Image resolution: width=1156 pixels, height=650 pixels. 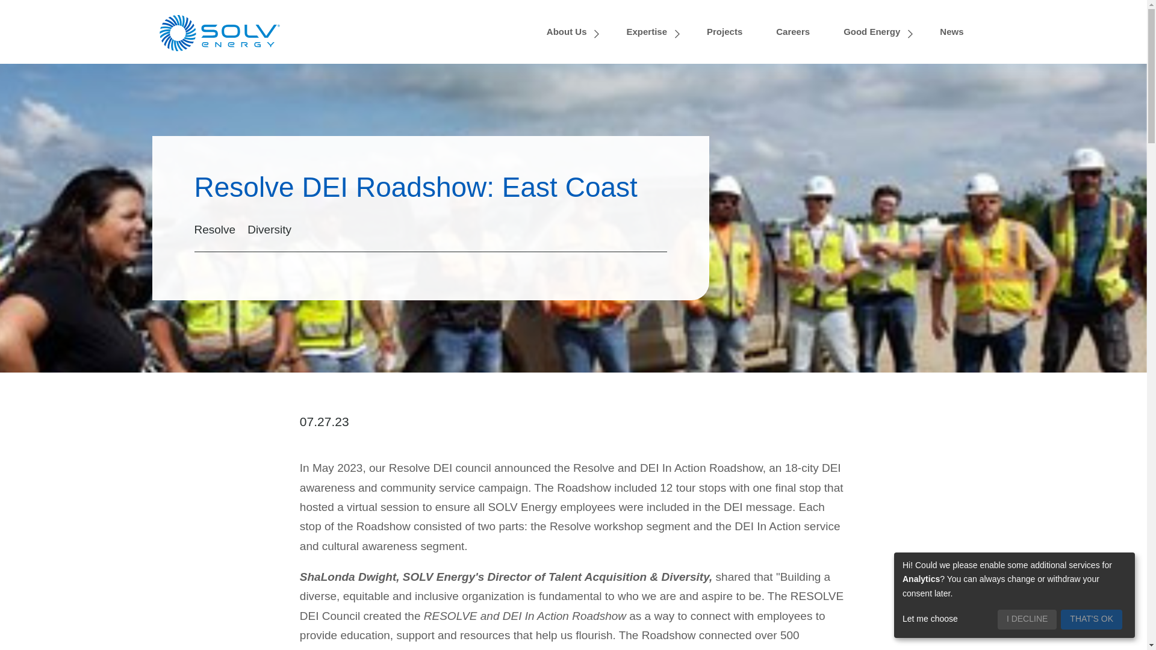 What do you see at coordinates (959, 31) in the screenshot?
I see `News` at bounding box center [959, 31].